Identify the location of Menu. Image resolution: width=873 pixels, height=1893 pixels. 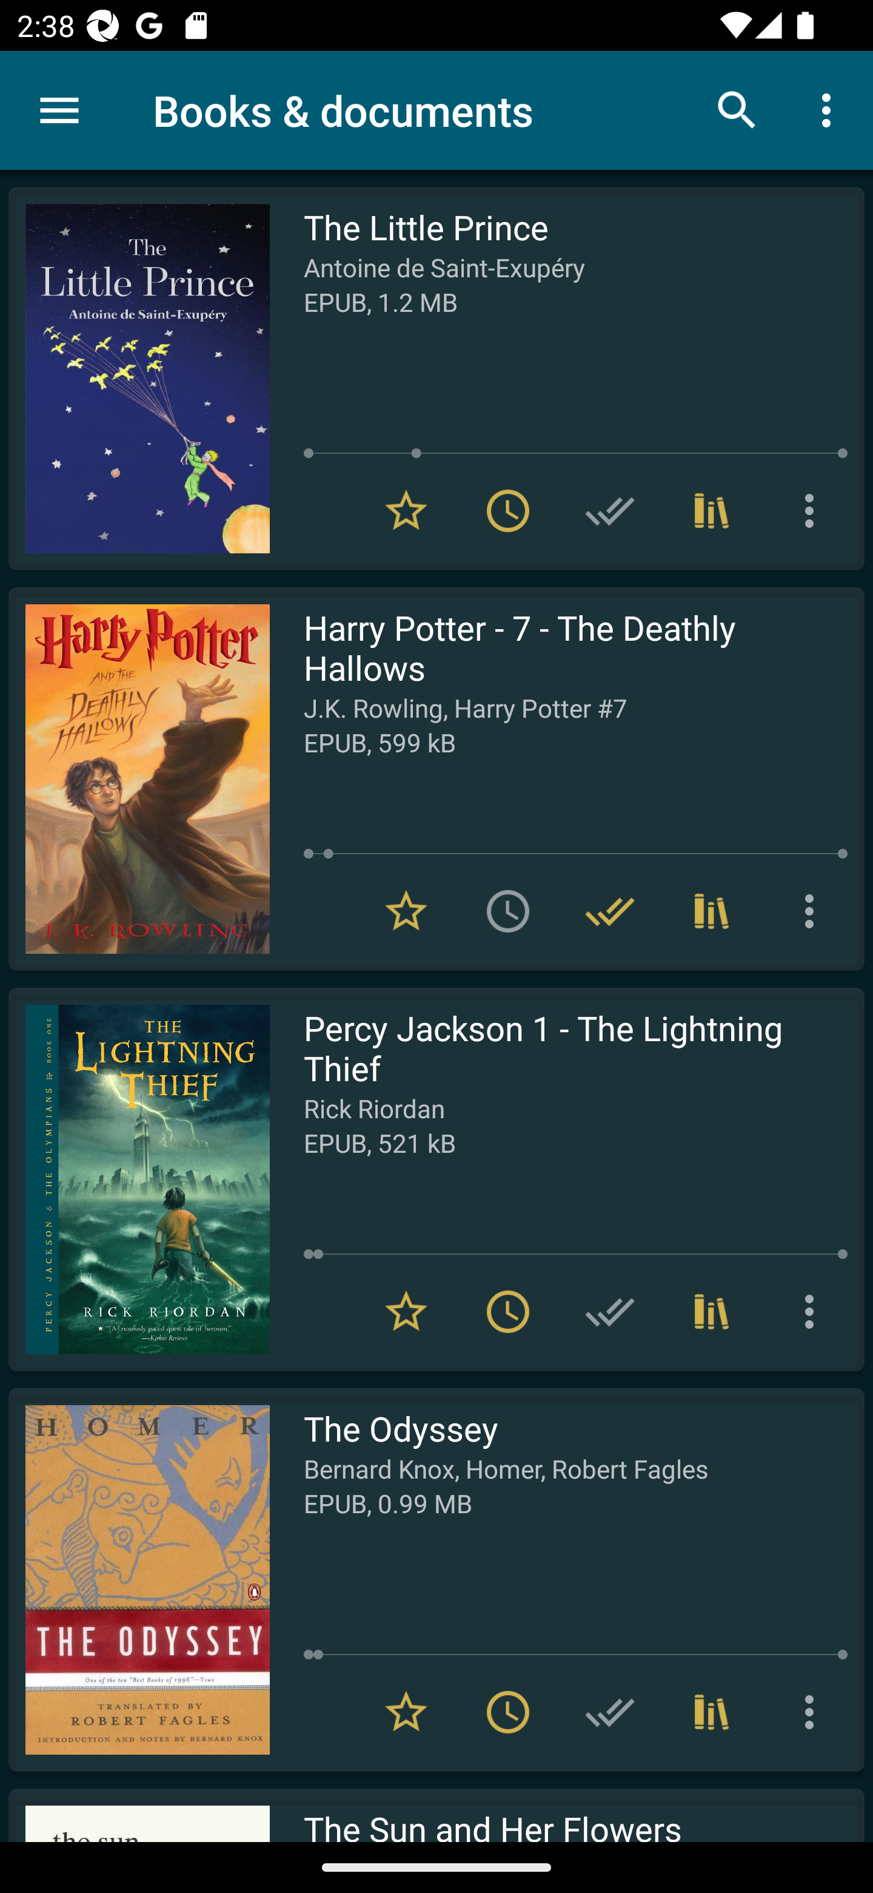
(59, 110).